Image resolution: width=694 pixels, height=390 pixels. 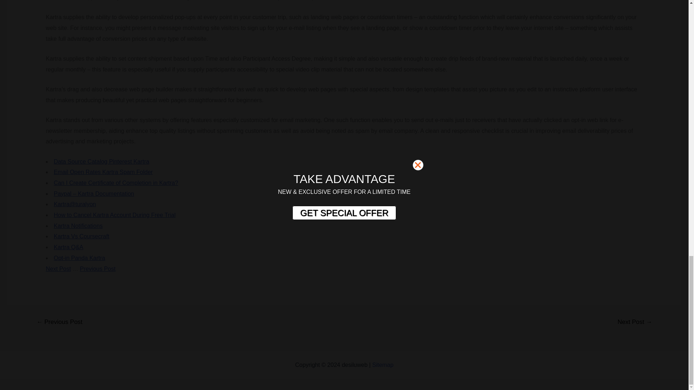 I want to click on Next Post, so click(x=58, y=269).